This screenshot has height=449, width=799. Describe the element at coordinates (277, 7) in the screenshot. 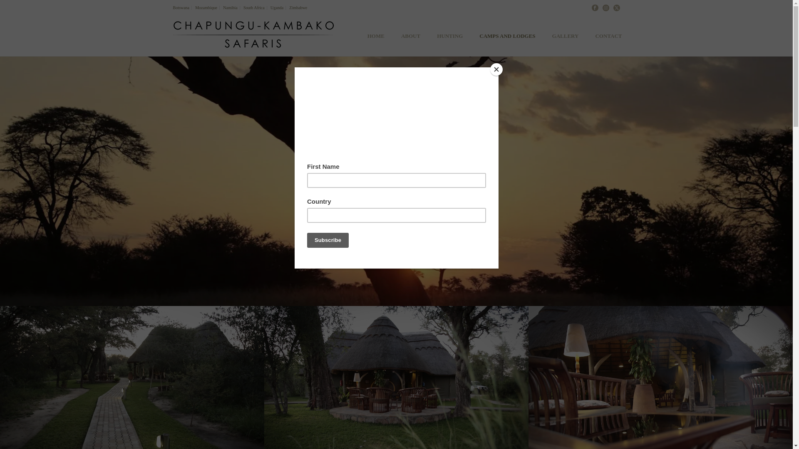

I see `Uganda` at that location.